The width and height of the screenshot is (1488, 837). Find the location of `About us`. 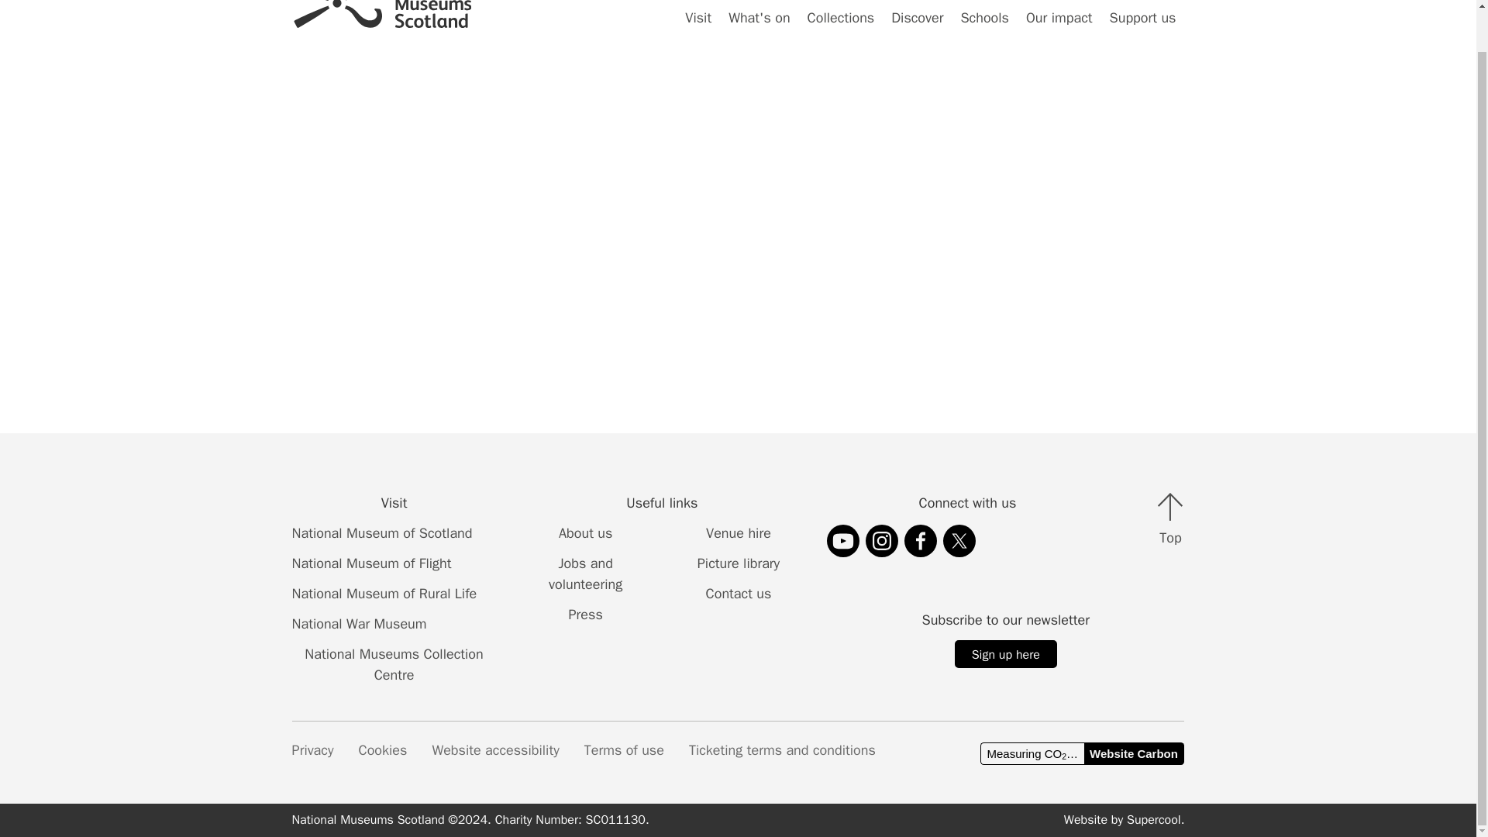

About us is located at coordinates (584, 533).